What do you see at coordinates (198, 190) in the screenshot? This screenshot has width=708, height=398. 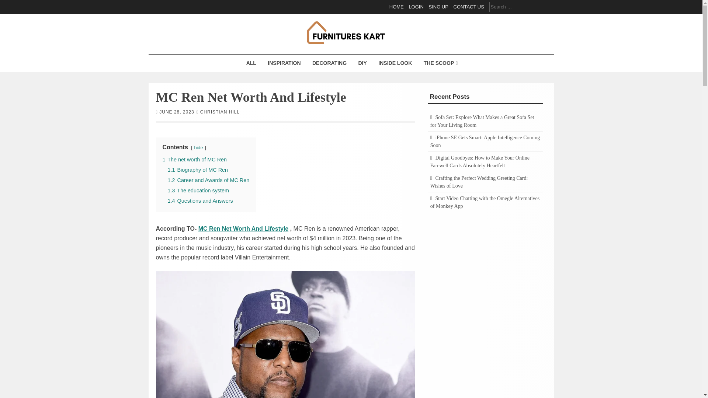 I see `1.3 The education system` at bounding box center [198, 190].